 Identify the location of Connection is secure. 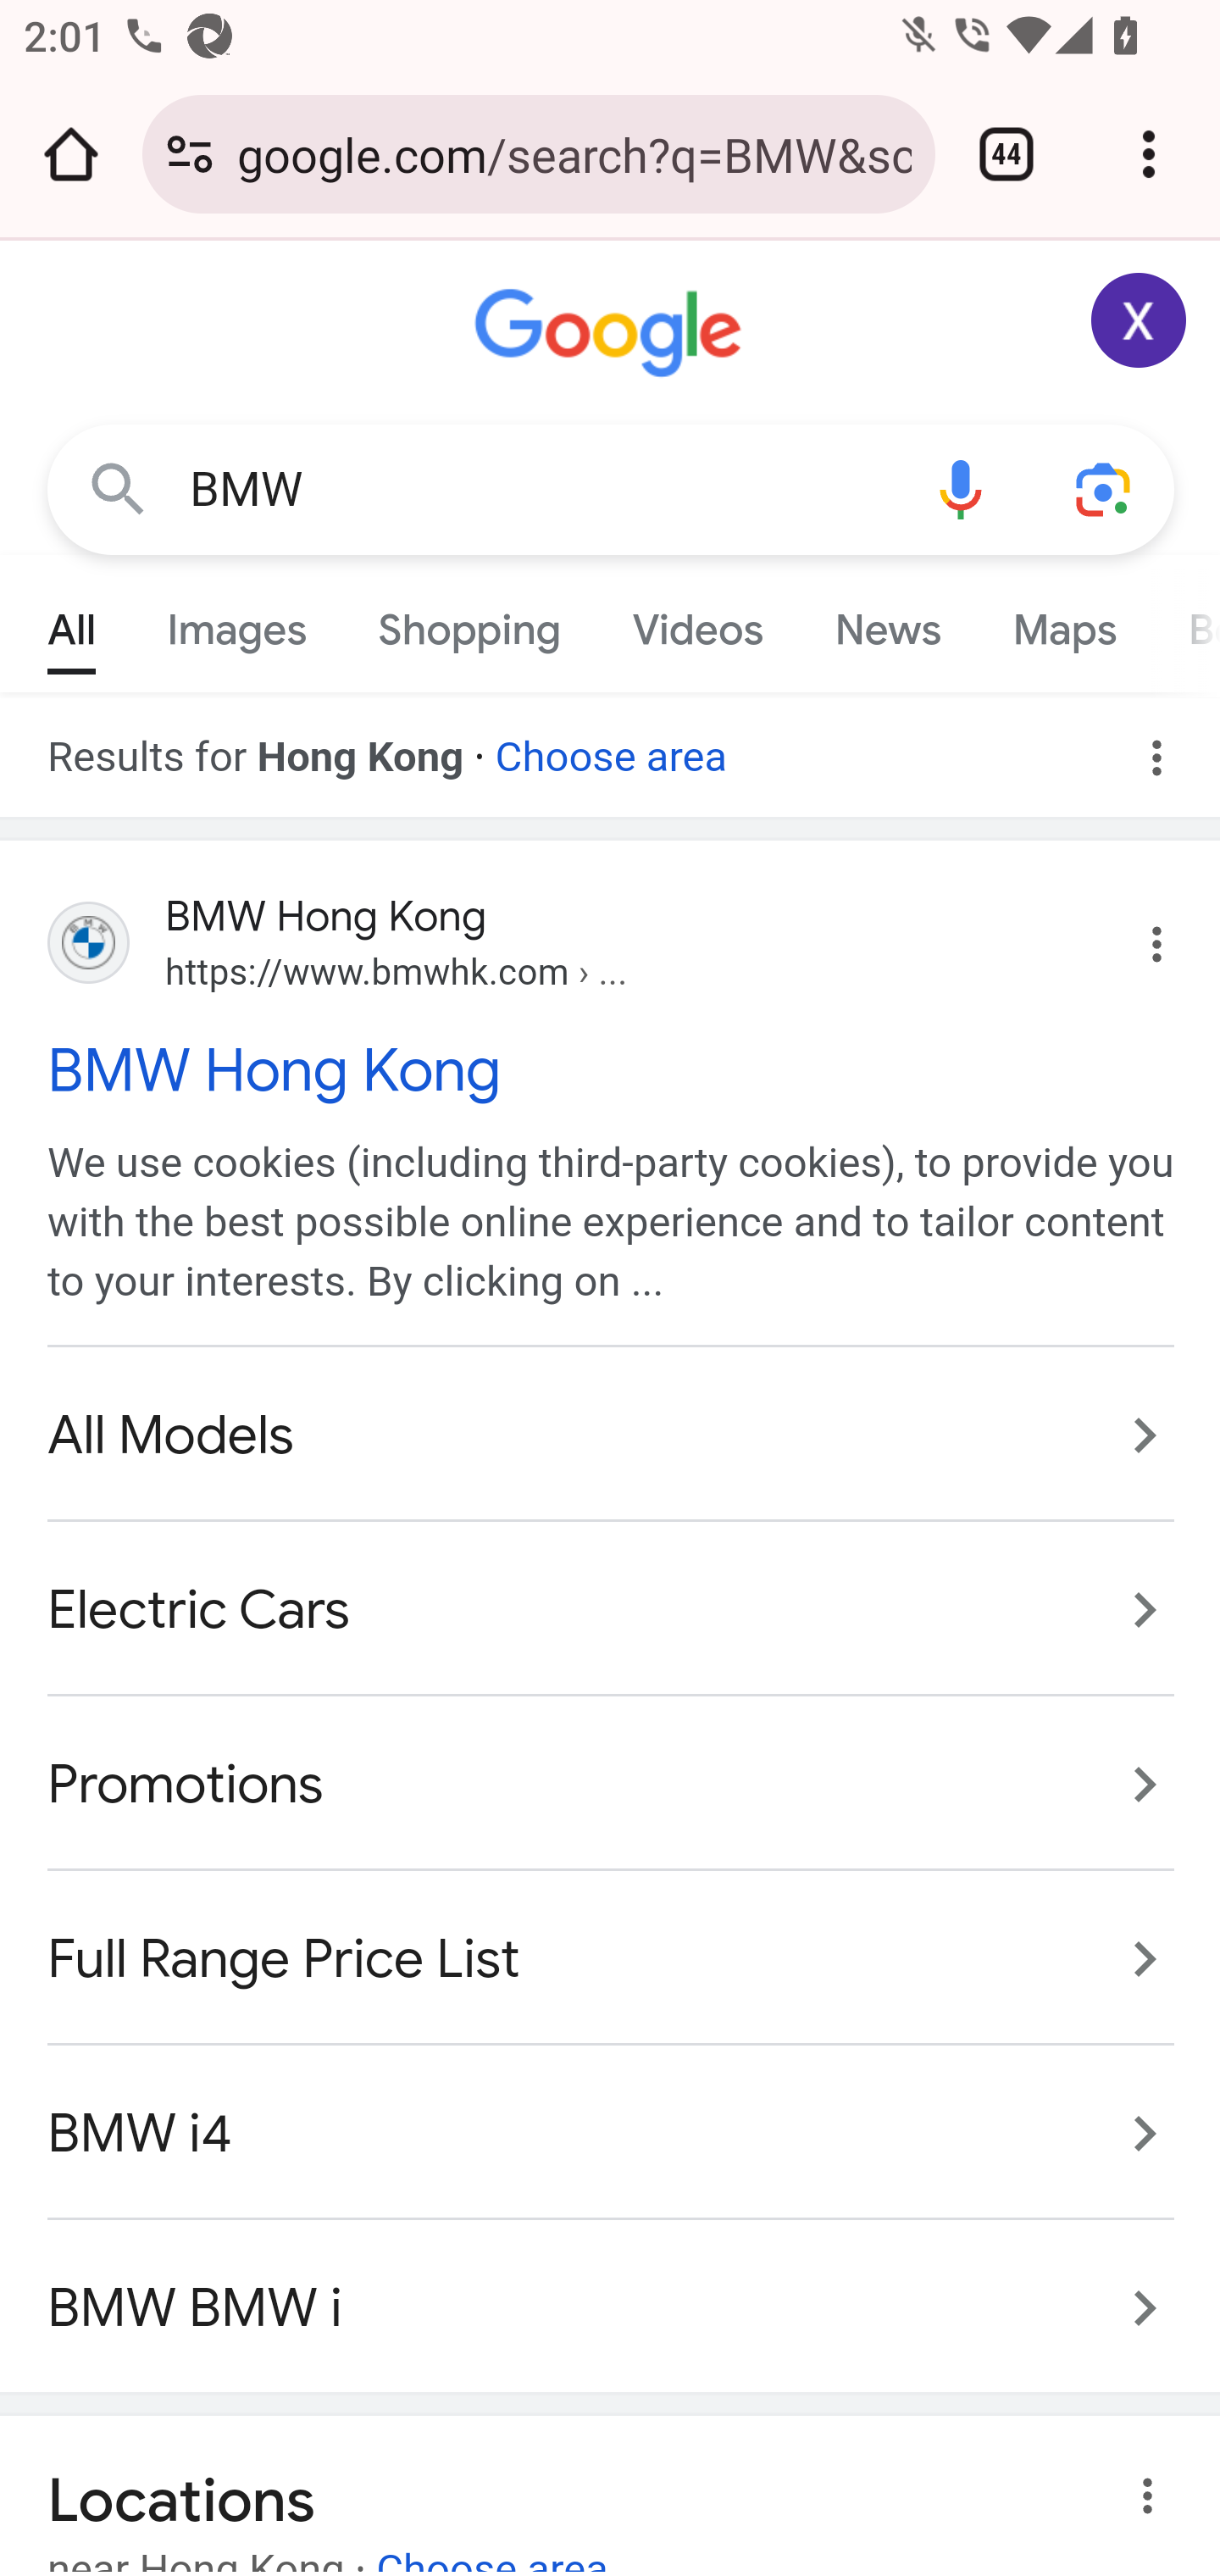
(190, 154).